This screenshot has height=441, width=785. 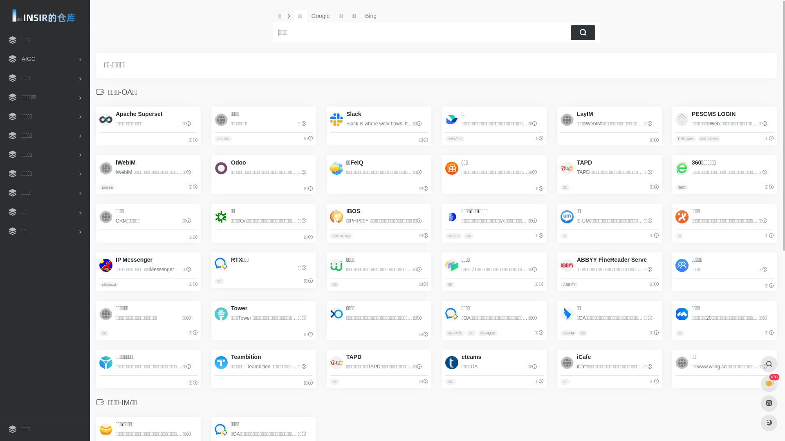 I want to click on AIGC, so click(x=45, y=59).